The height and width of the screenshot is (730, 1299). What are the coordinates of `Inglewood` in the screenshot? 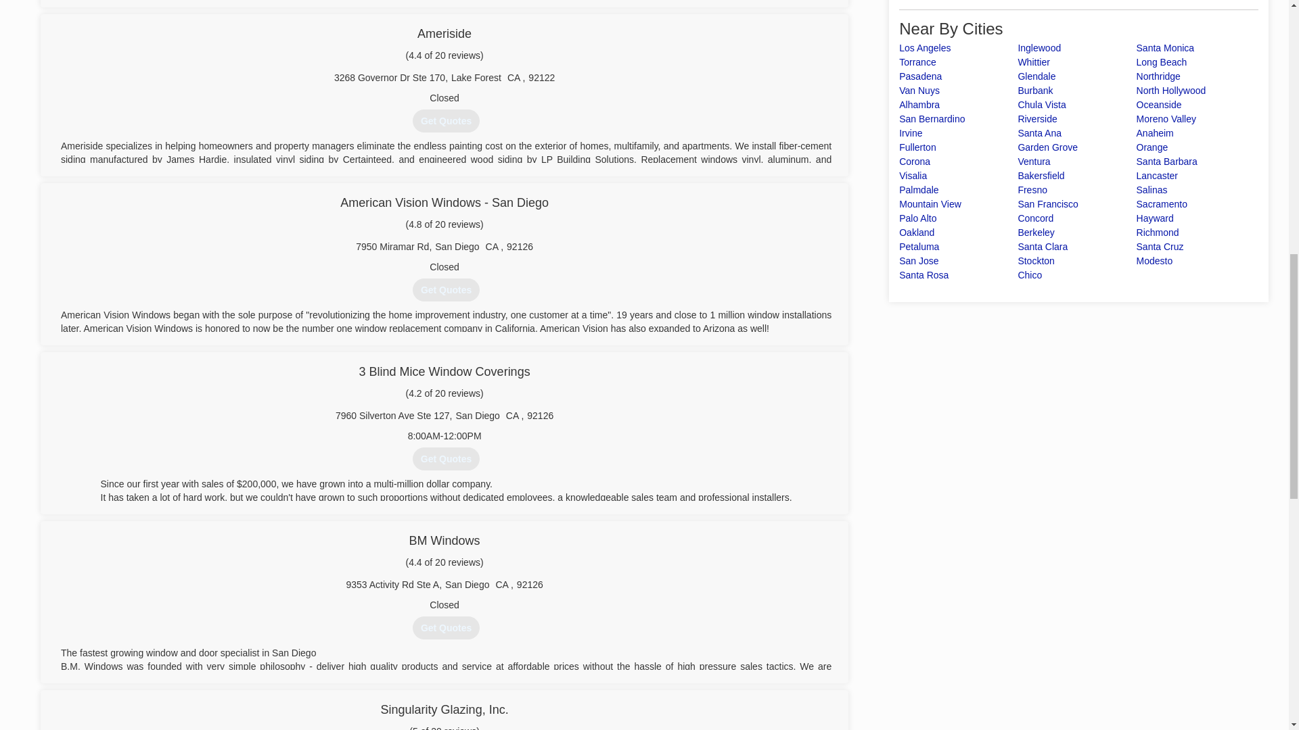 It's located at (1039, 47).